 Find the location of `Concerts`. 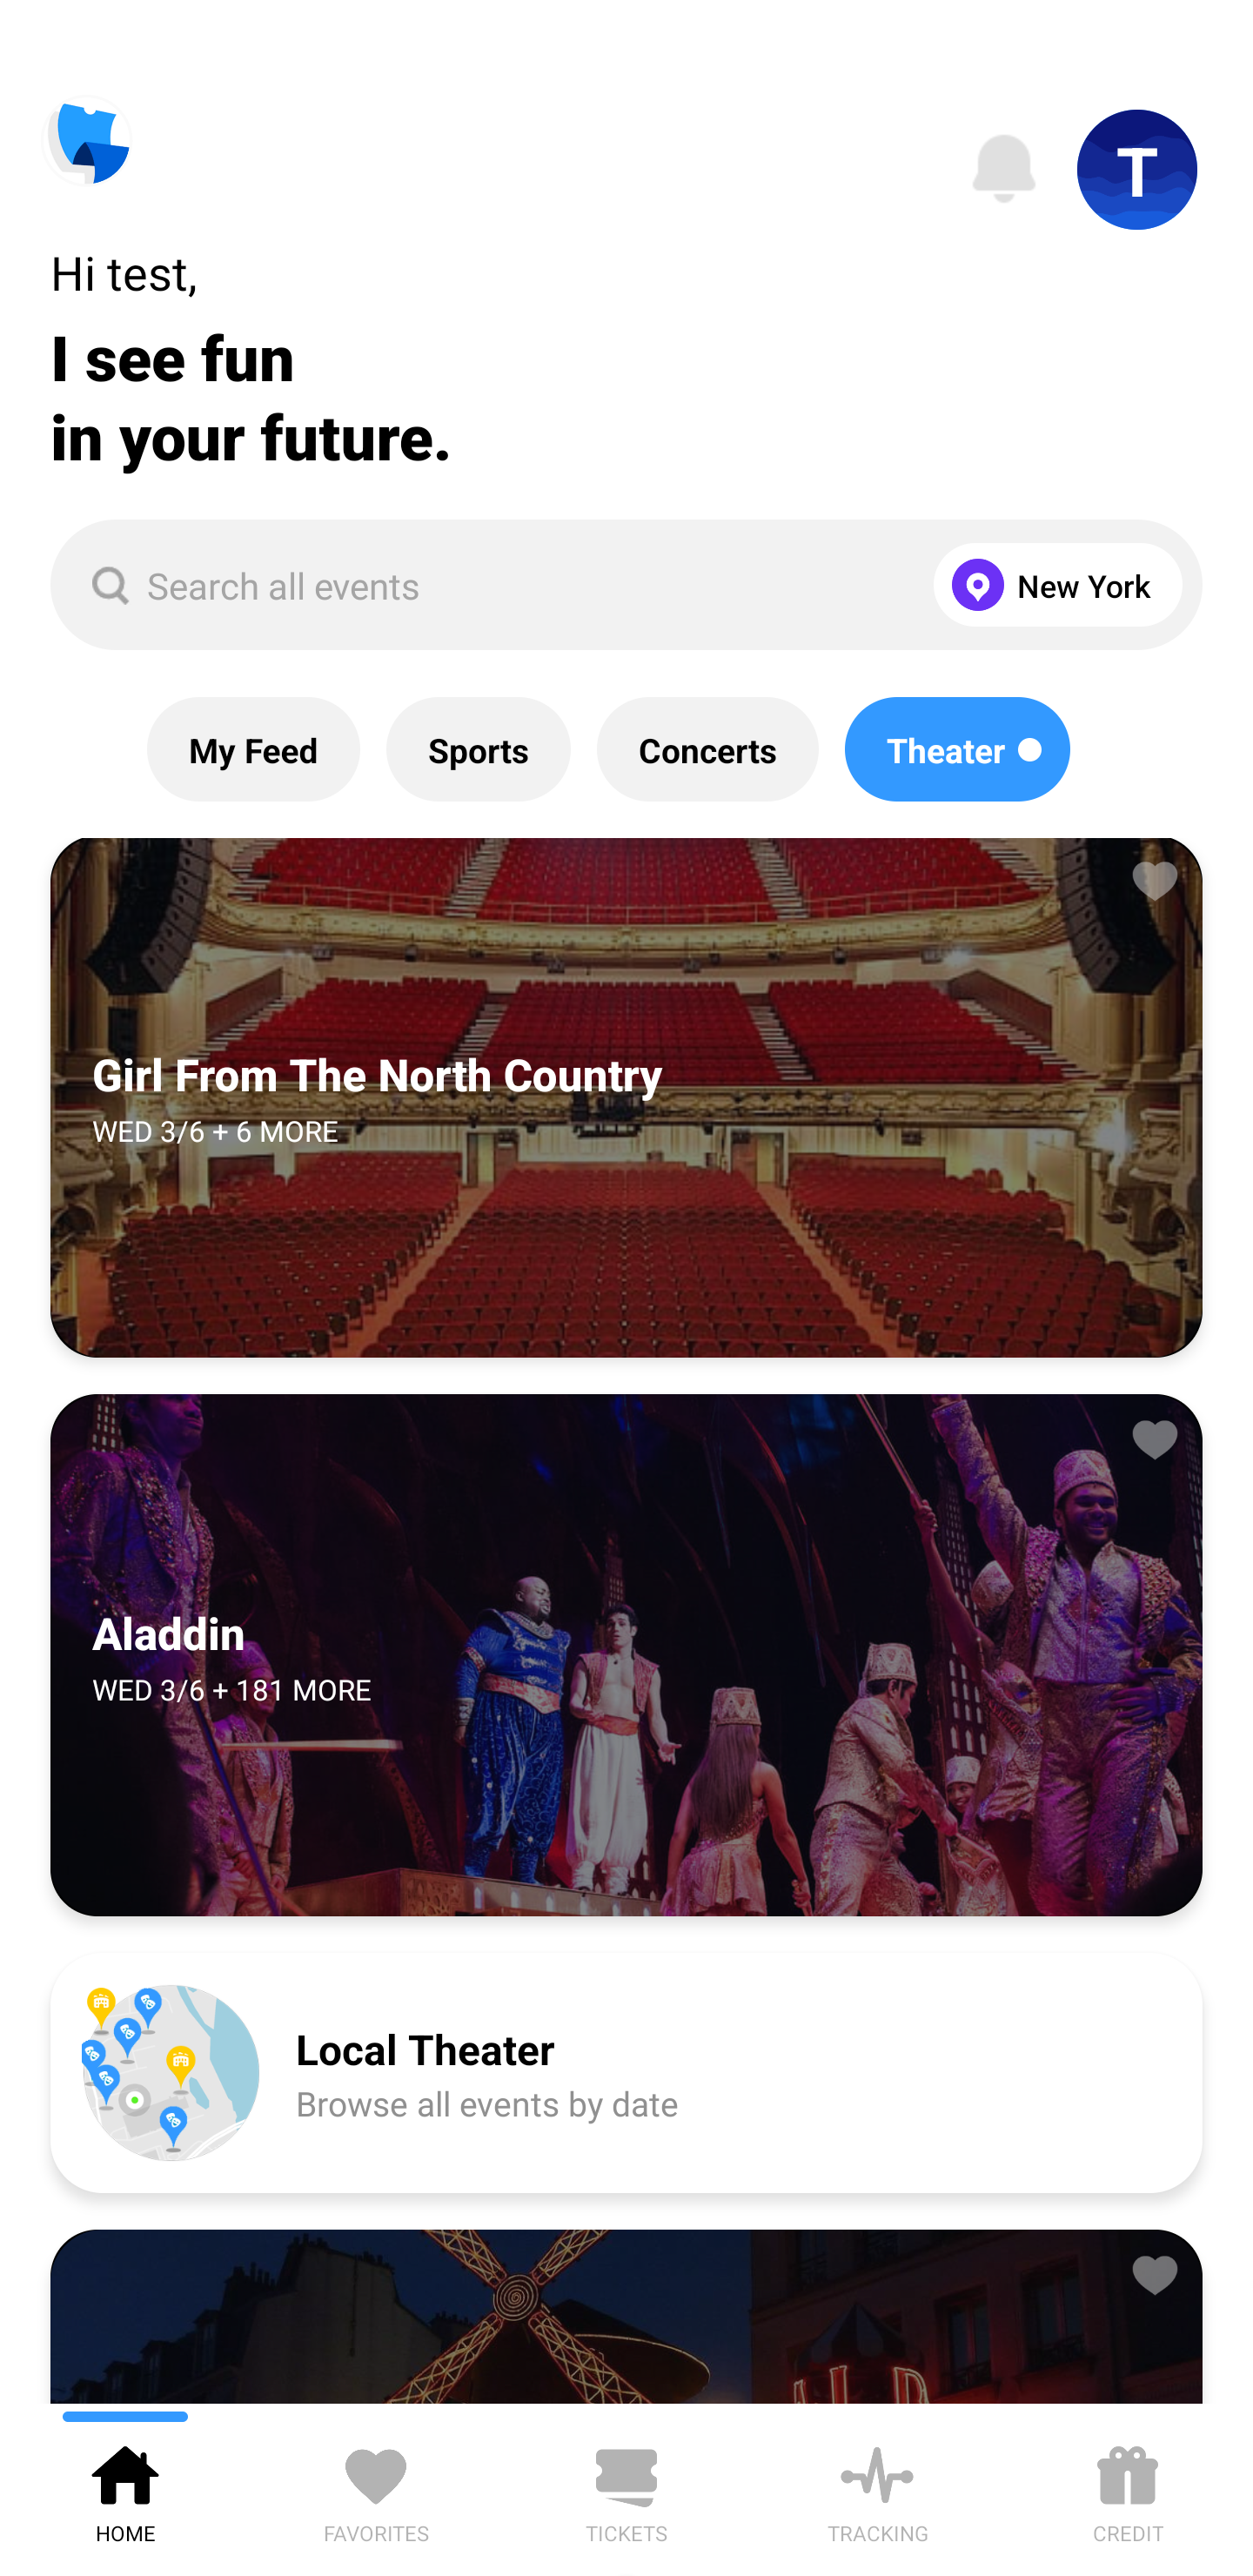

Concerts is located at coordinates (707, 749).